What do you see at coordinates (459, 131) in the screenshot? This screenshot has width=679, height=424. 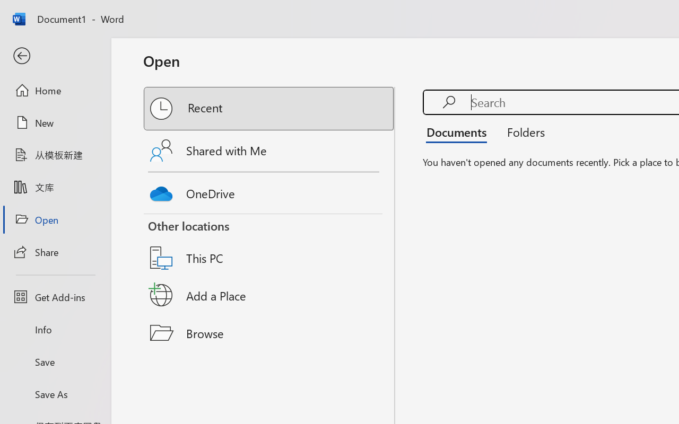 I see `Documents` at bounding box center [459, 131].